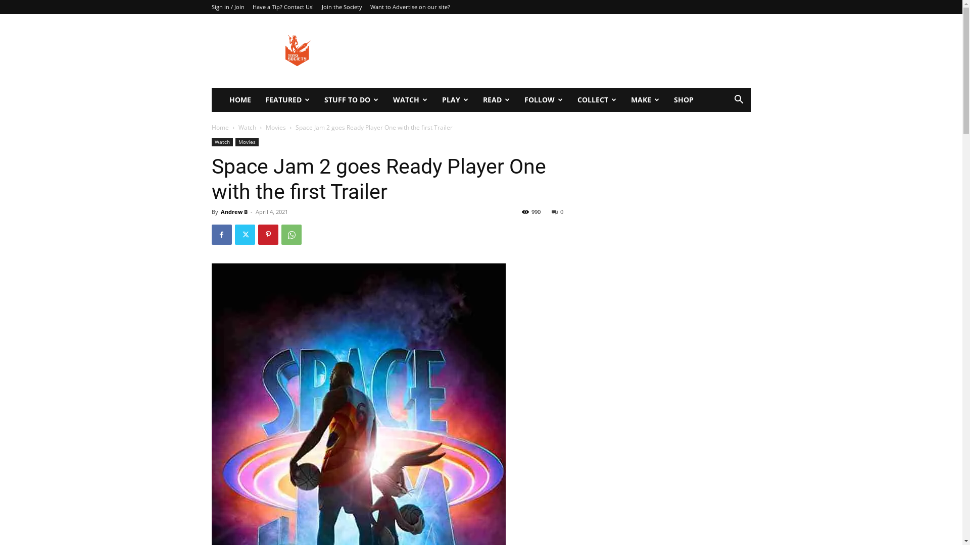 Image resolution: width=970 pixels, height=545 pixels. What do you see at coordinates (410, 7) in the screenshot?
I see `Want to Advertise on our site?` at bounding box center [410, 7].